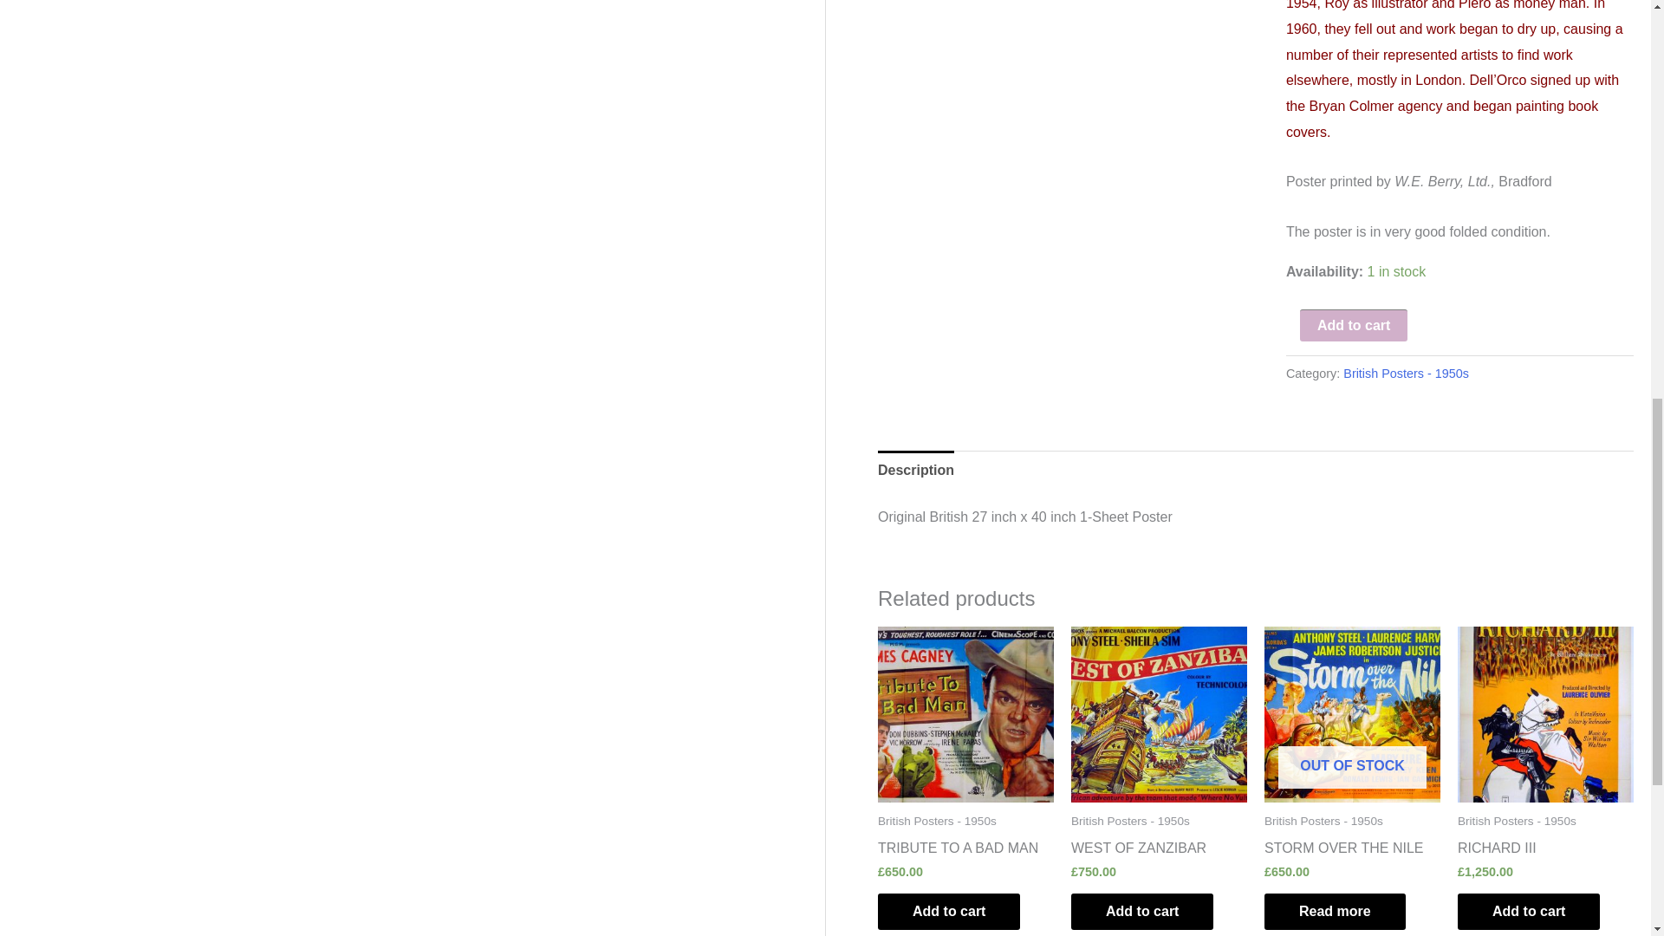  Describe the element at coordinates (1335, 912) in the screenshot. I see `Read more` at that location.